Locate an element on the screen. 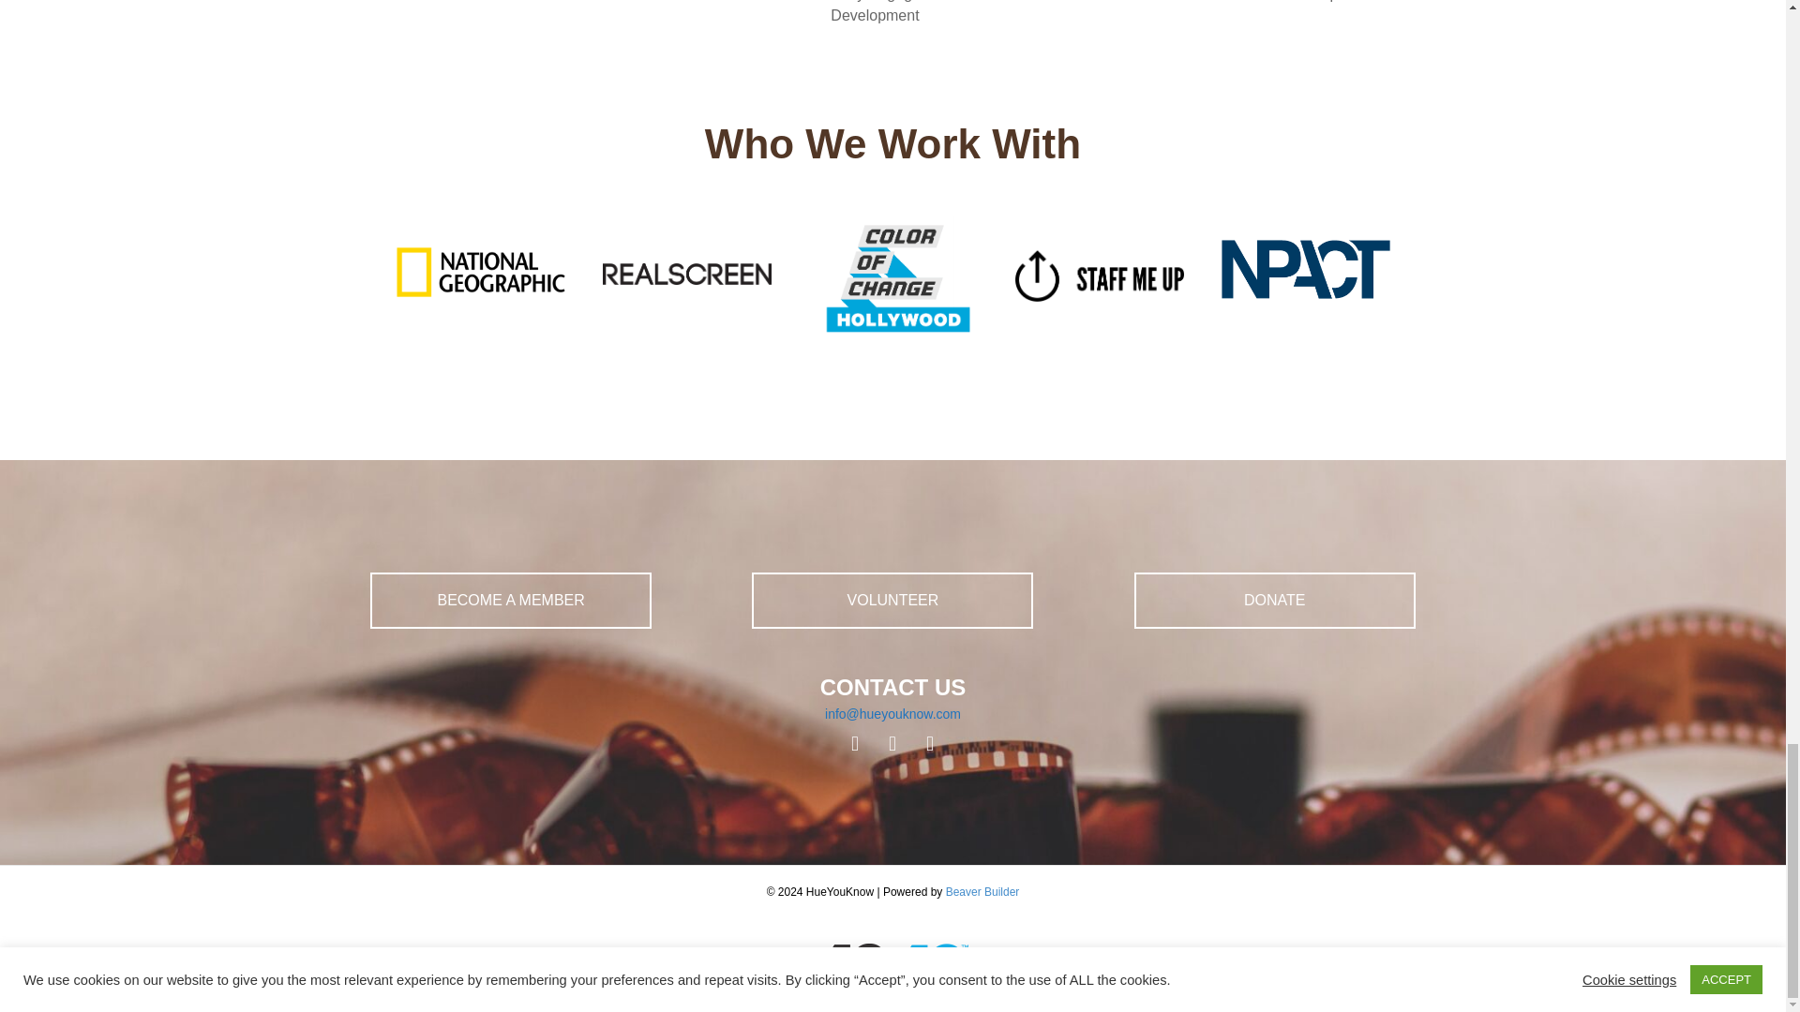  Instagram is located at coordinates (930, 743).